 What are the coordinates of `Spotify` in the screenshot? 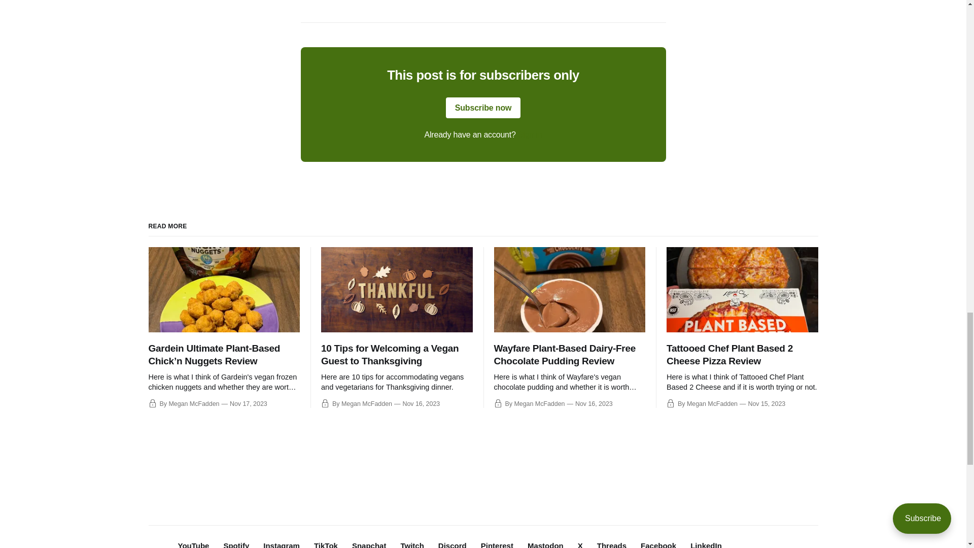 It's located at (236, 545).